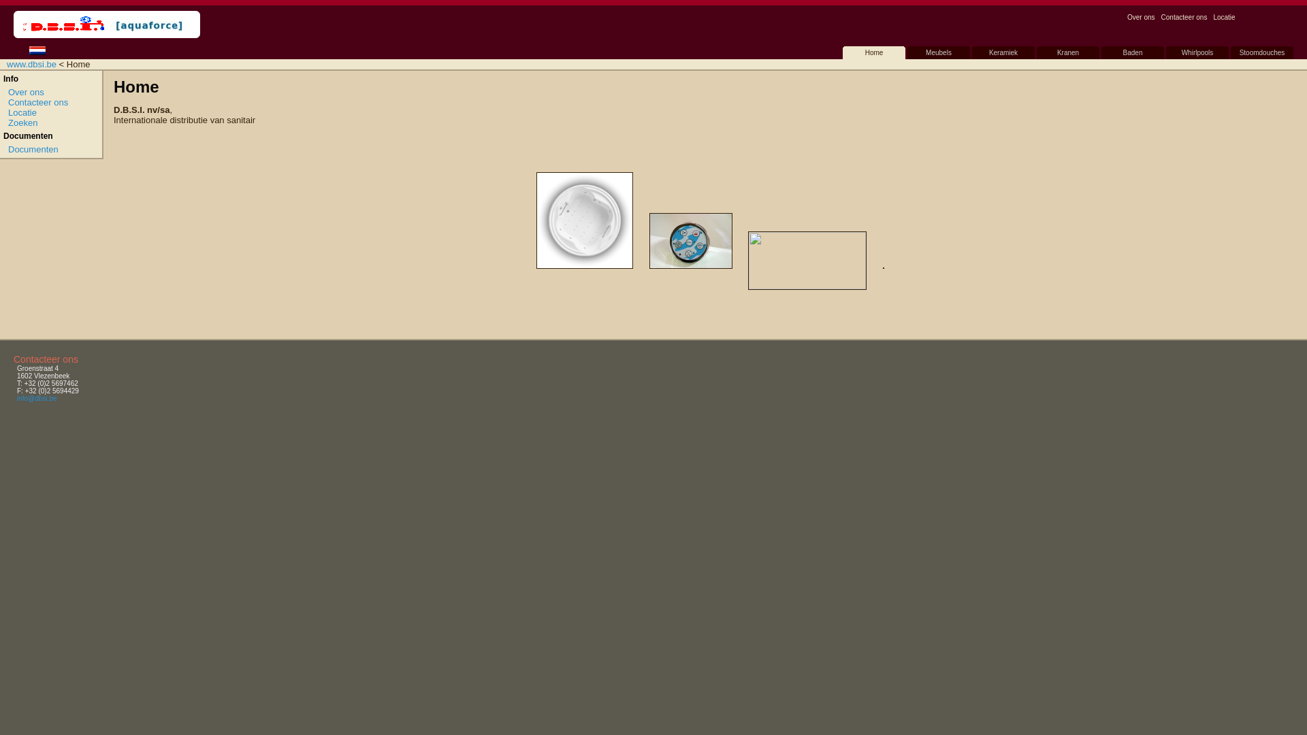 Image resolution: width=1307 pixels, height=735 pixels. What do you see at coordinates (1068, 53) in the screenshot?
I see `Kranen` at bounding box center [1068, 53].